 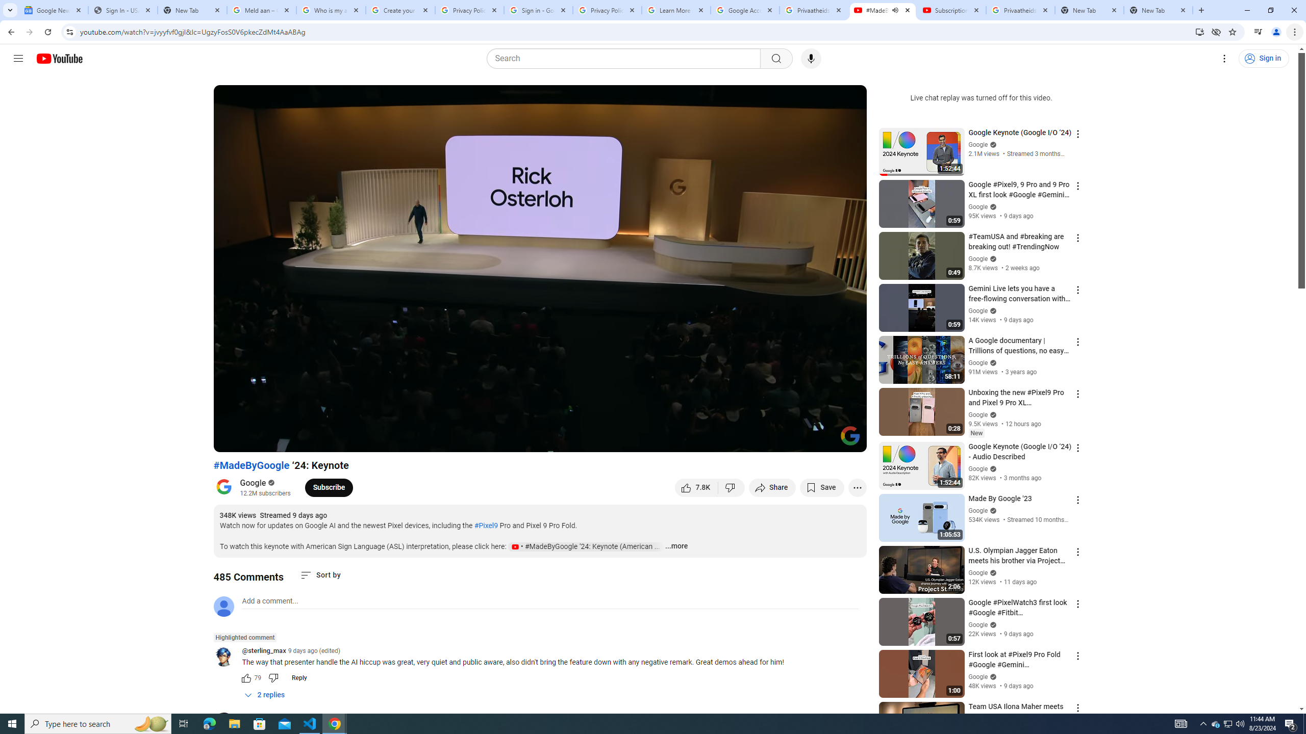 What do you see at coordinates (952, 10) in the screenshot?
I see `Subscriptions - YouTube` at bounding box center [952, 10].